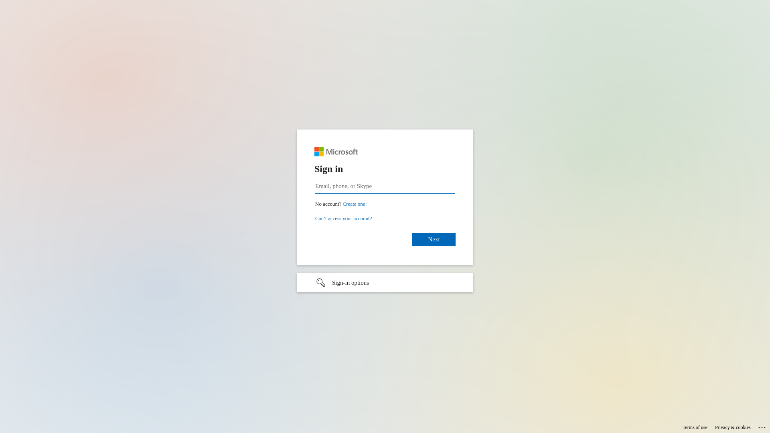 Image resolution: width=770 pixels, height=433 pixels. Describe the element at coordinates (763, 426) in the screenshot. I see `...` at that location.